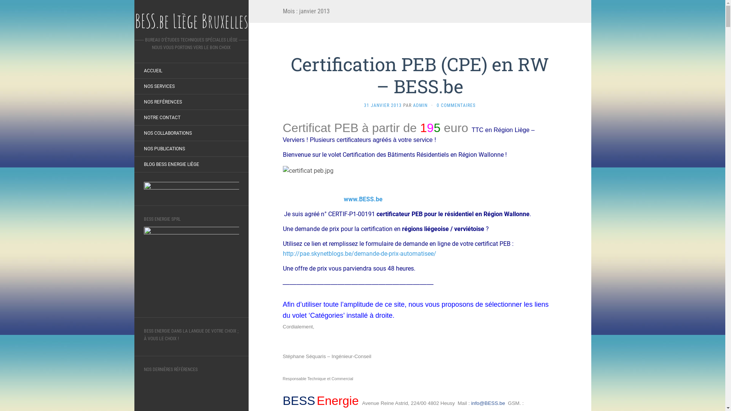 The width and height of the screenshot is (731, 411). Describe the element at coordinates (383, 105) in the screenshot. I see `31 JANVIER 2013` at that location.